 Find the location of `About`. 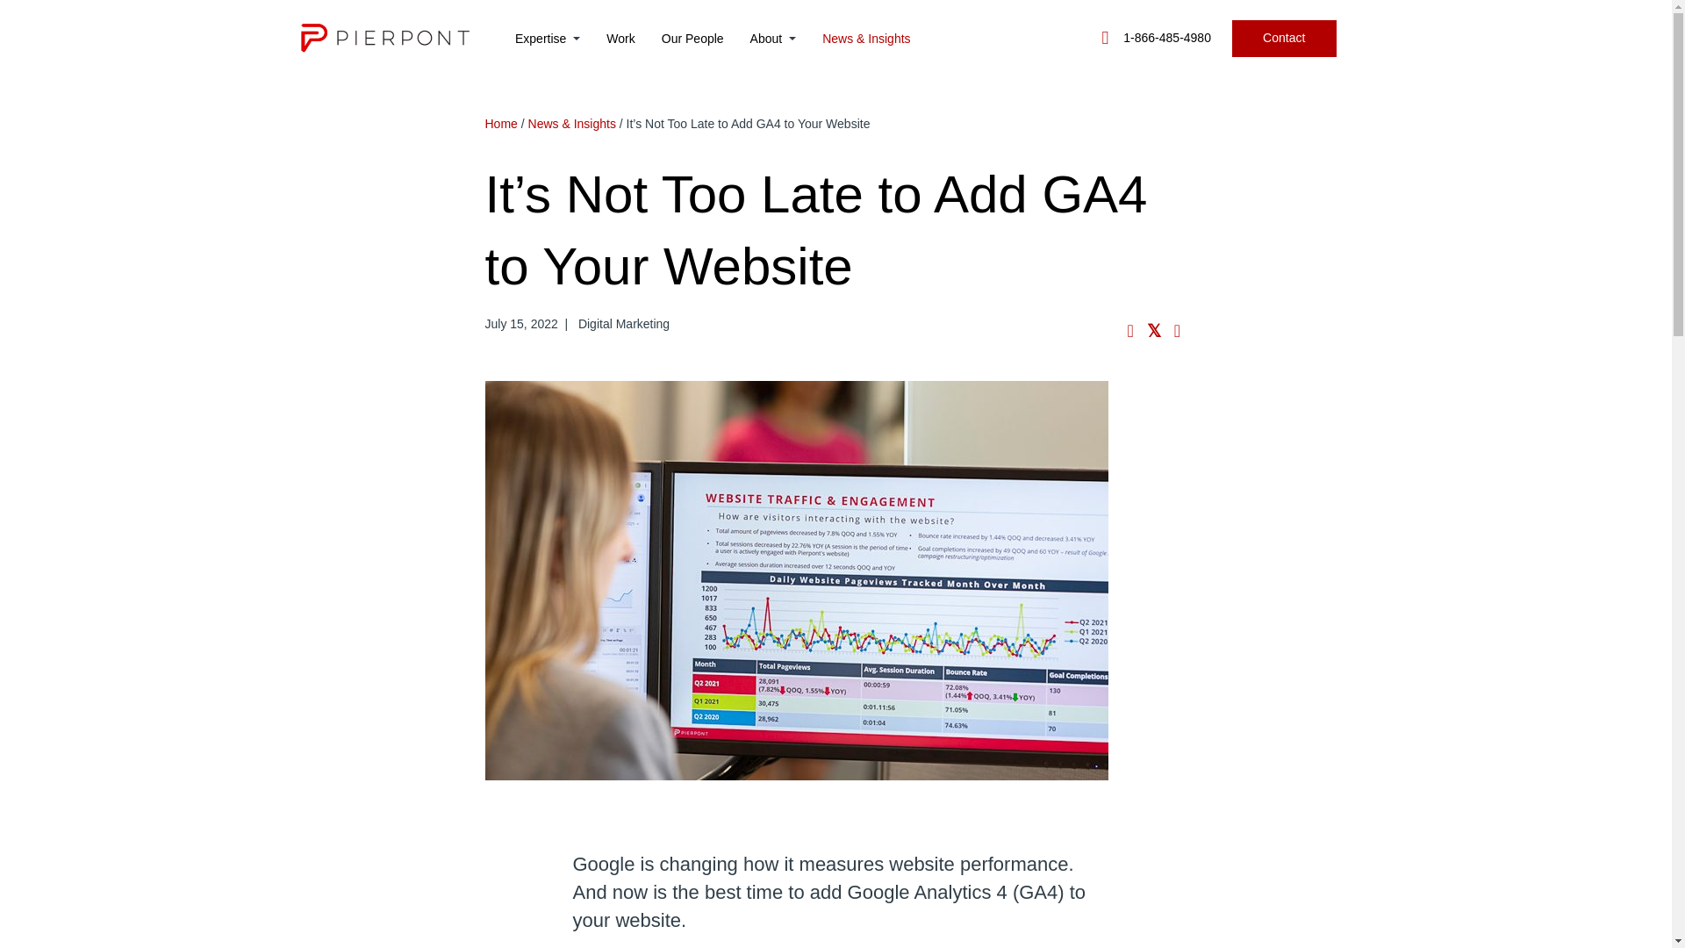

About is located at coordinates (773, 37).